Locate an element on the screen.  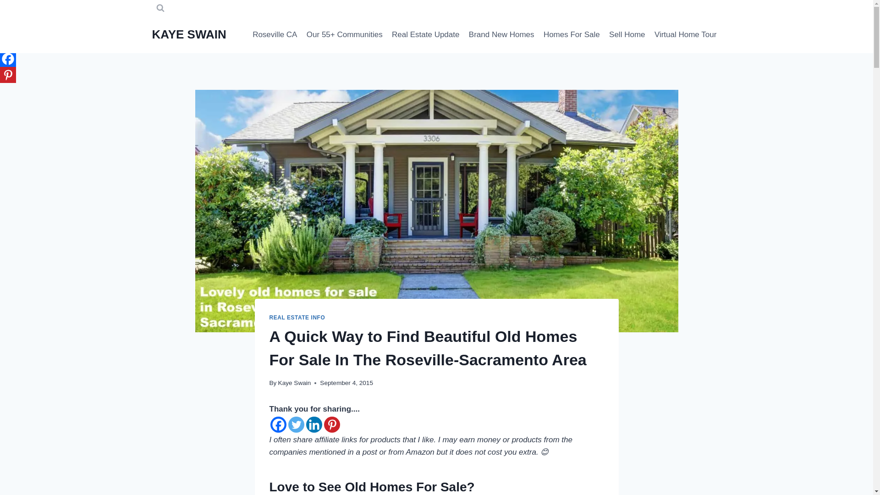
Real Estate Update is located at coordinates (425, 35).